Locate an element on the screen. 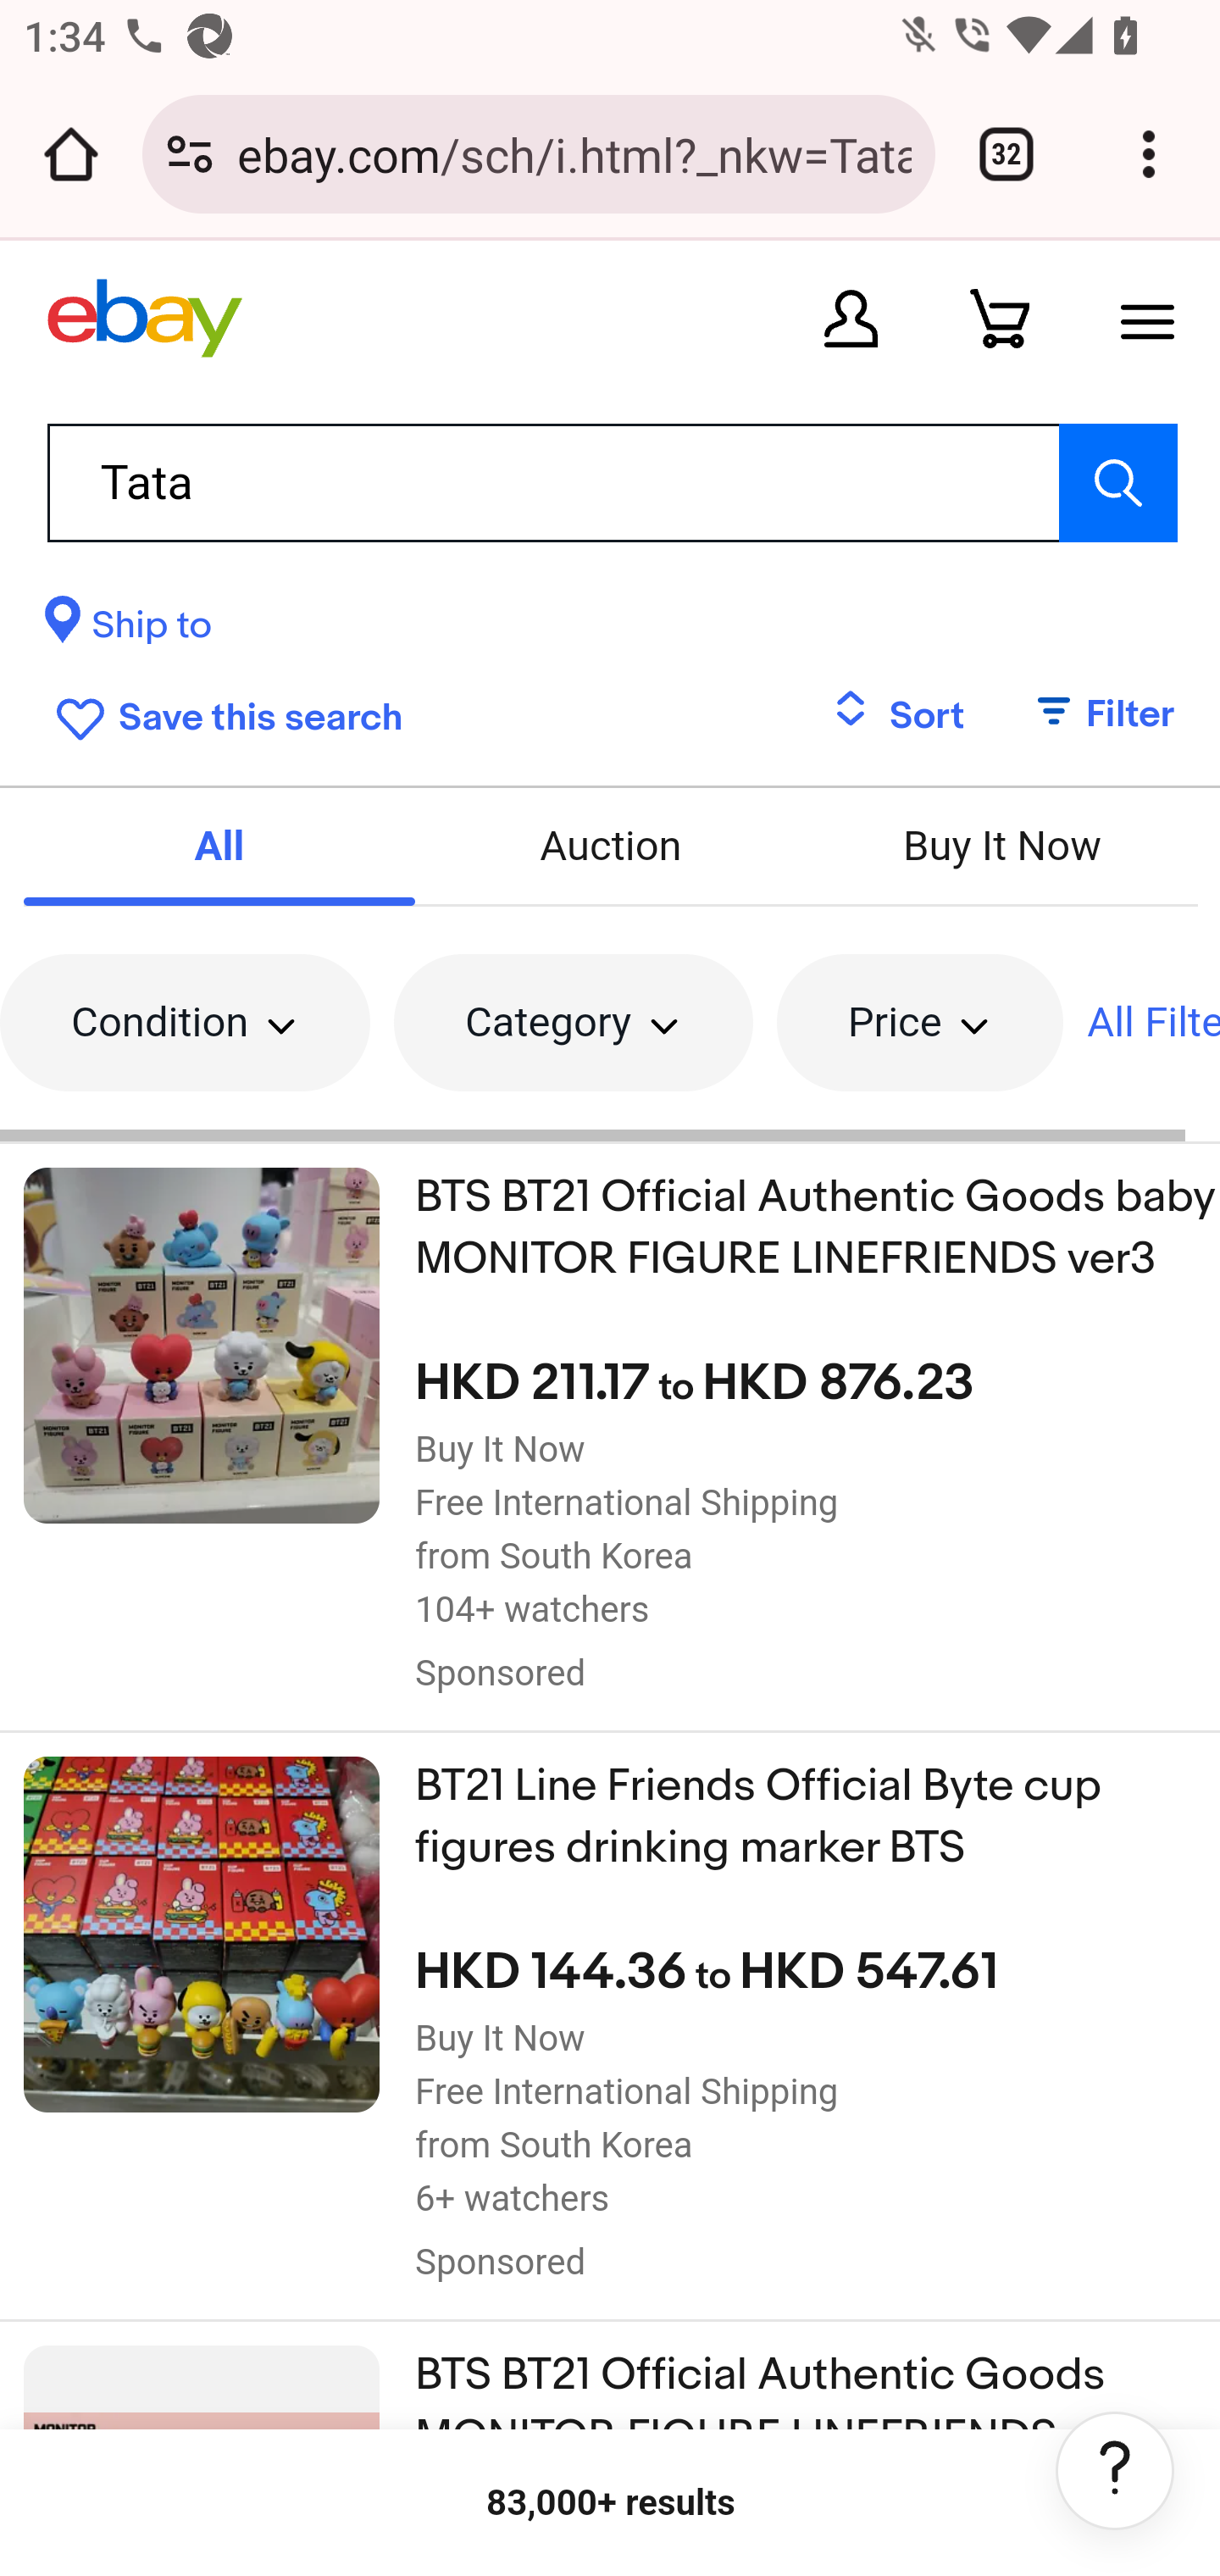 This screenshot has width=1220, height=2576. Connection is secure is located at coordinates (190, 154).